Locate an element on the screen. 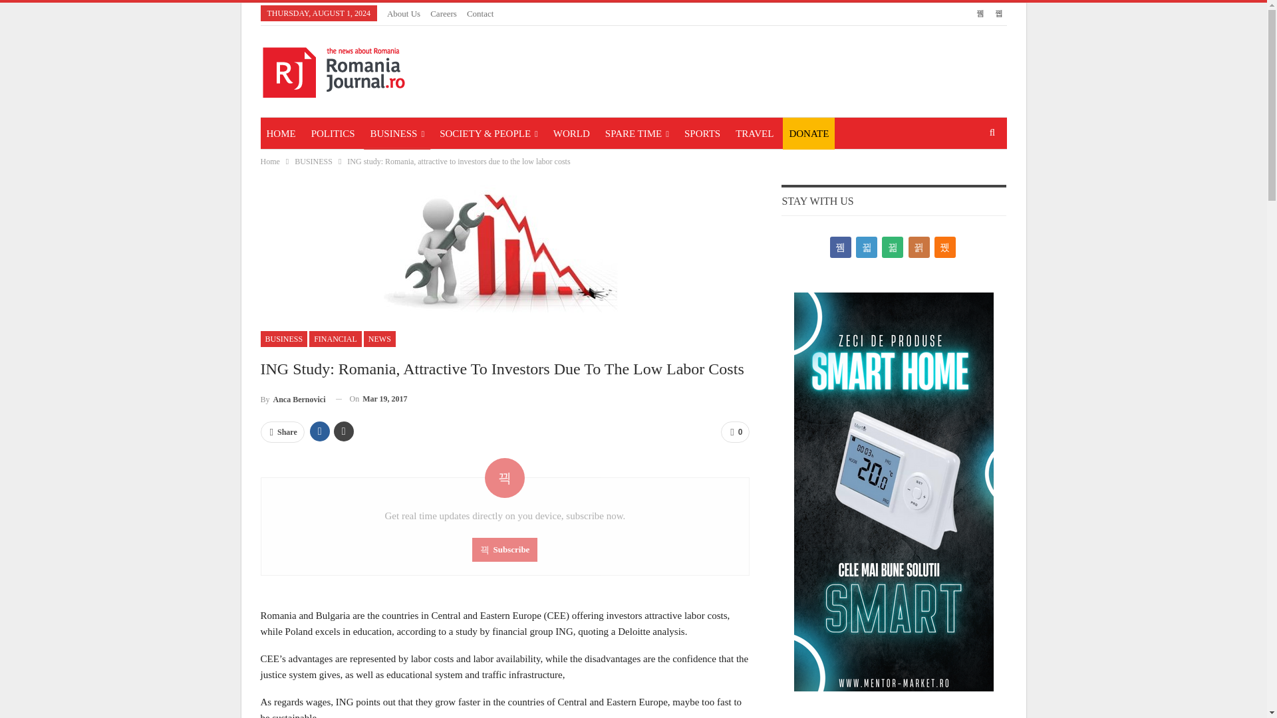  Home is located at coordinates (270, 161).